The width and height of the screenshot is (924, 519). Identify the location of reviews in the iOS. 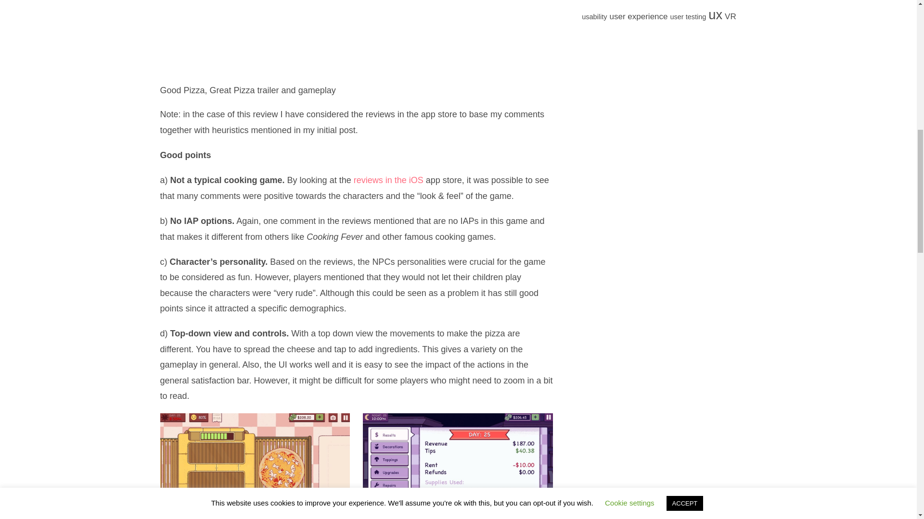
(388, 180).